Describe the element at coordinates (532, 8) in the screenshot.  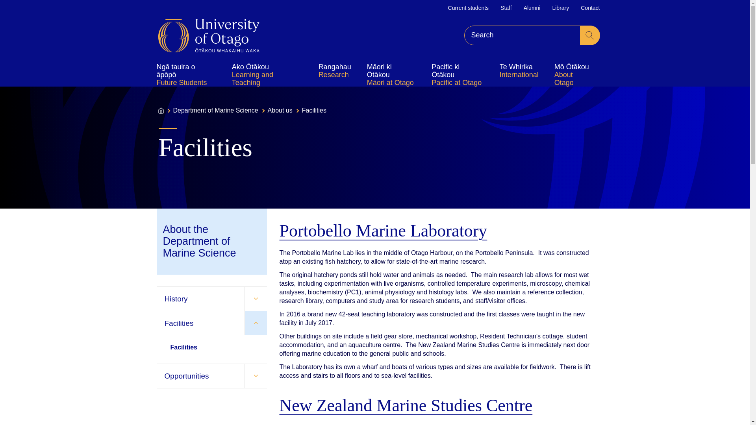
I see `Alumni` at that location.